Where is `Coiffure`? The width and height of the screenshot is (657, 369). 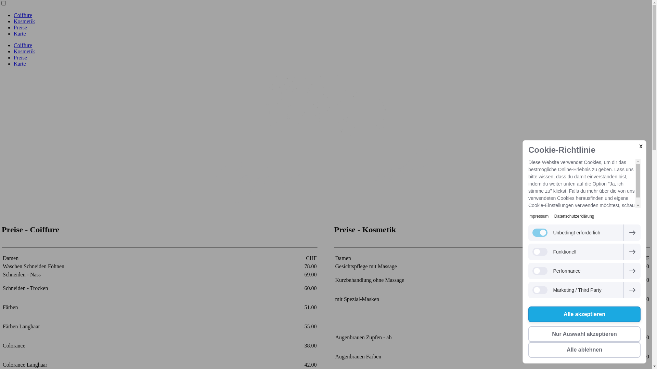
Coiffure is located at coordinates (23, 45).